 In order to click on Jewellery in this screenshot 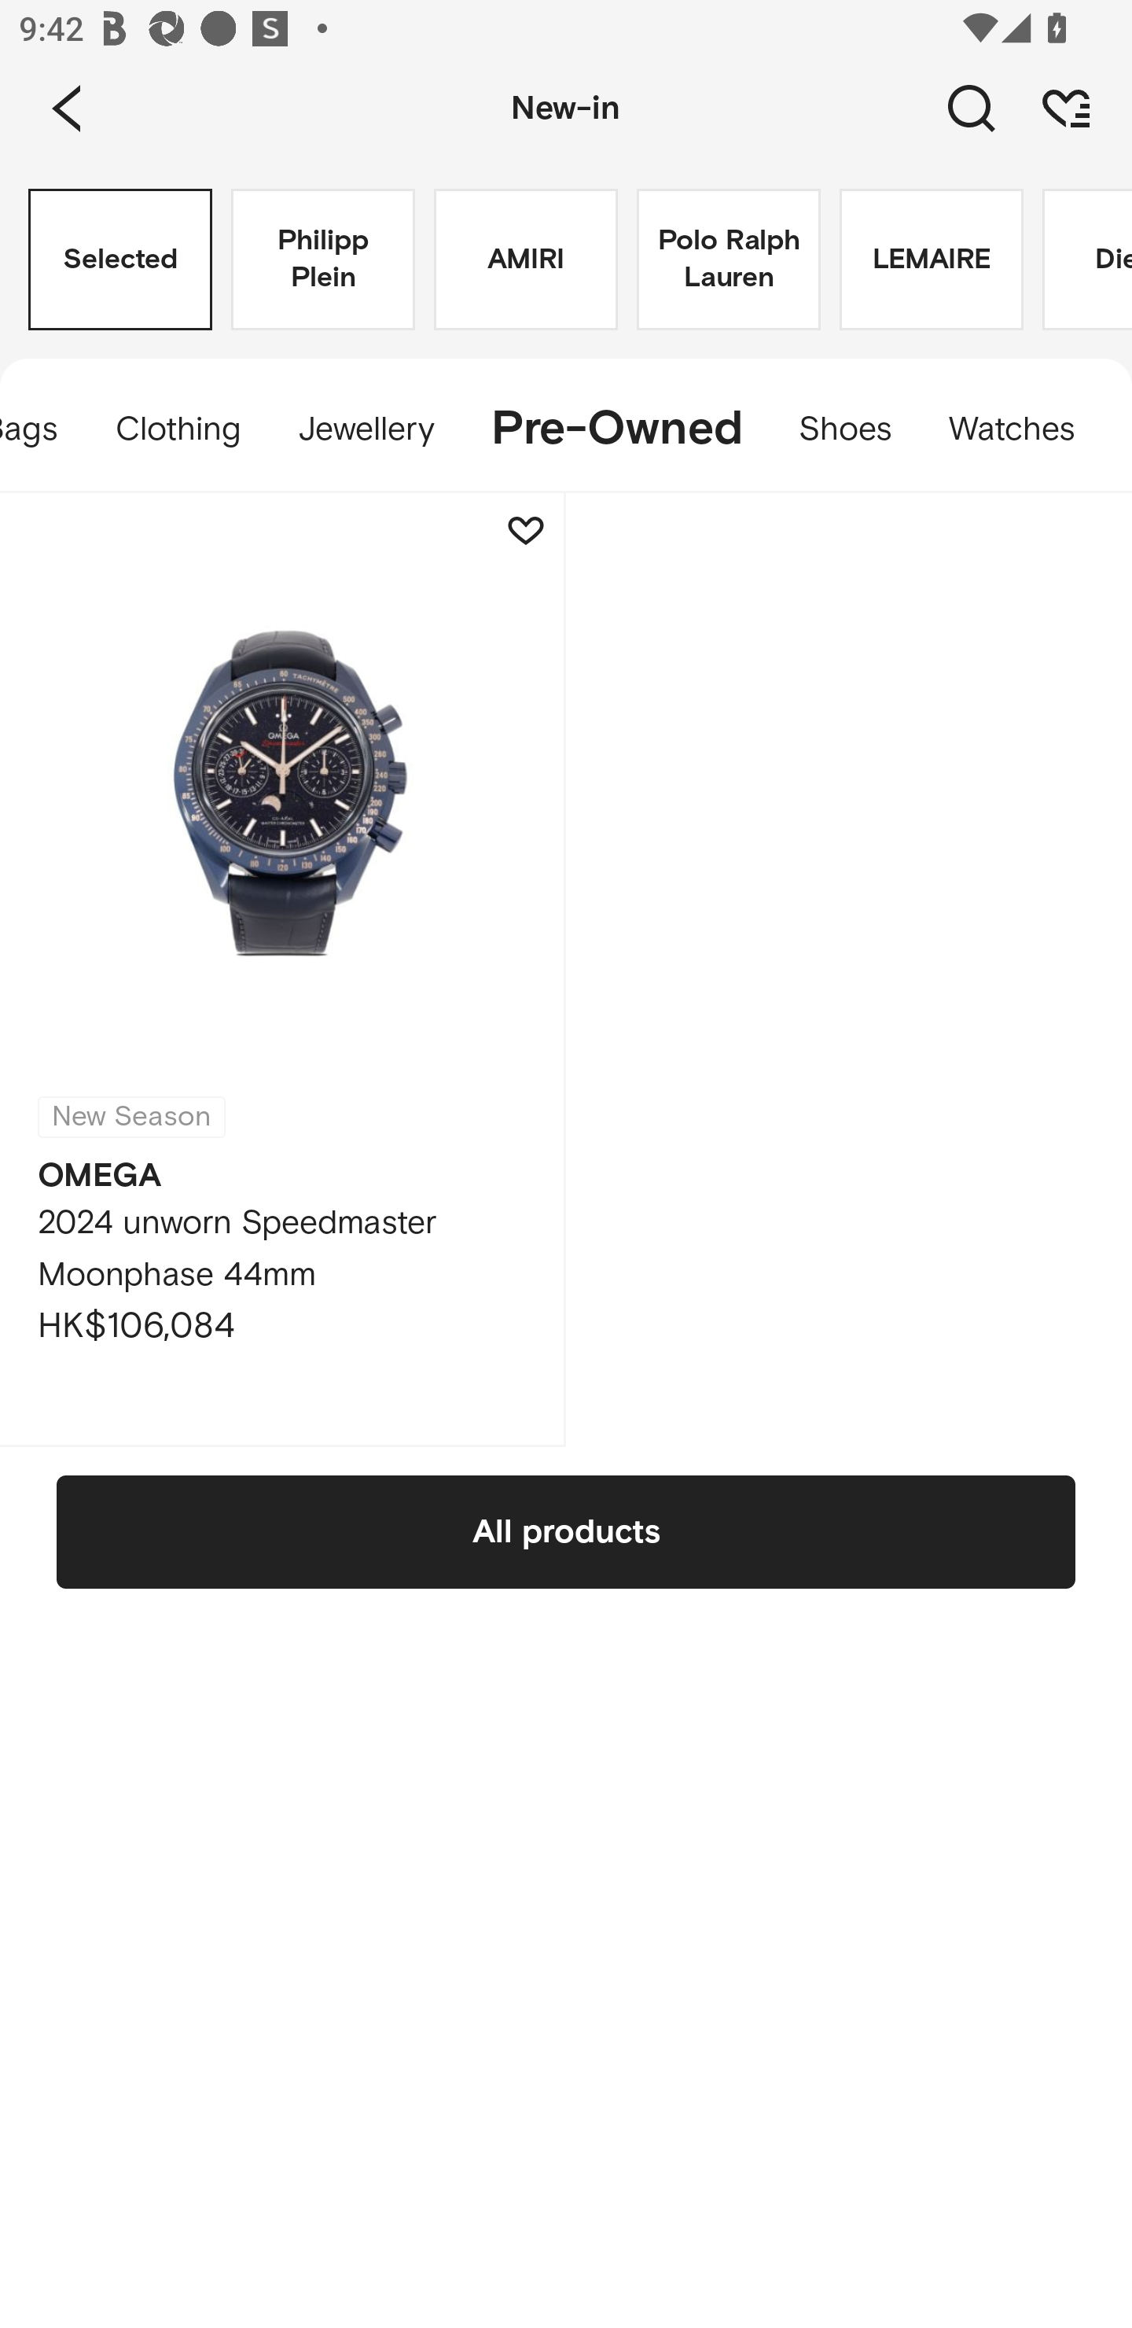, I will do `click(365, 429)`.